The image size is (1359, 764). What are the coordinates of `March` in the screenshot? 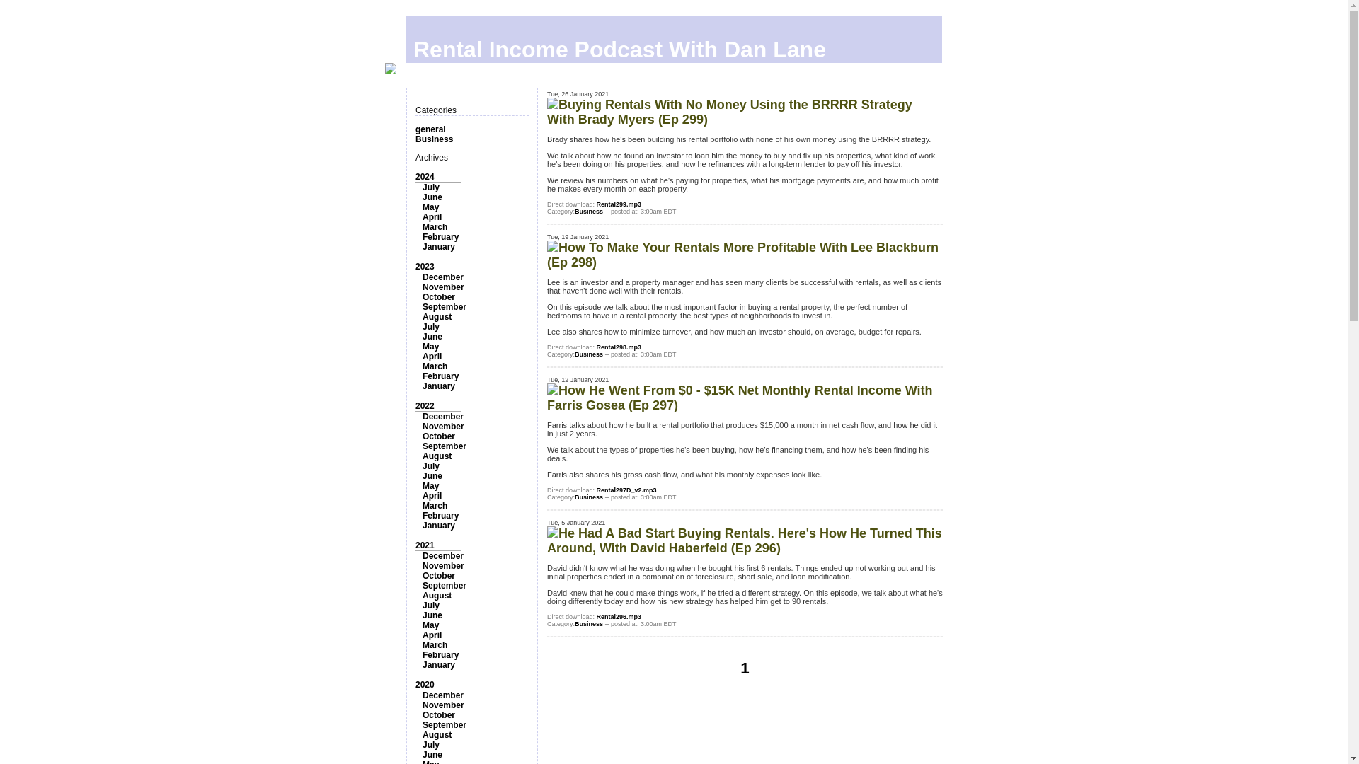 It's located at (435, 506).